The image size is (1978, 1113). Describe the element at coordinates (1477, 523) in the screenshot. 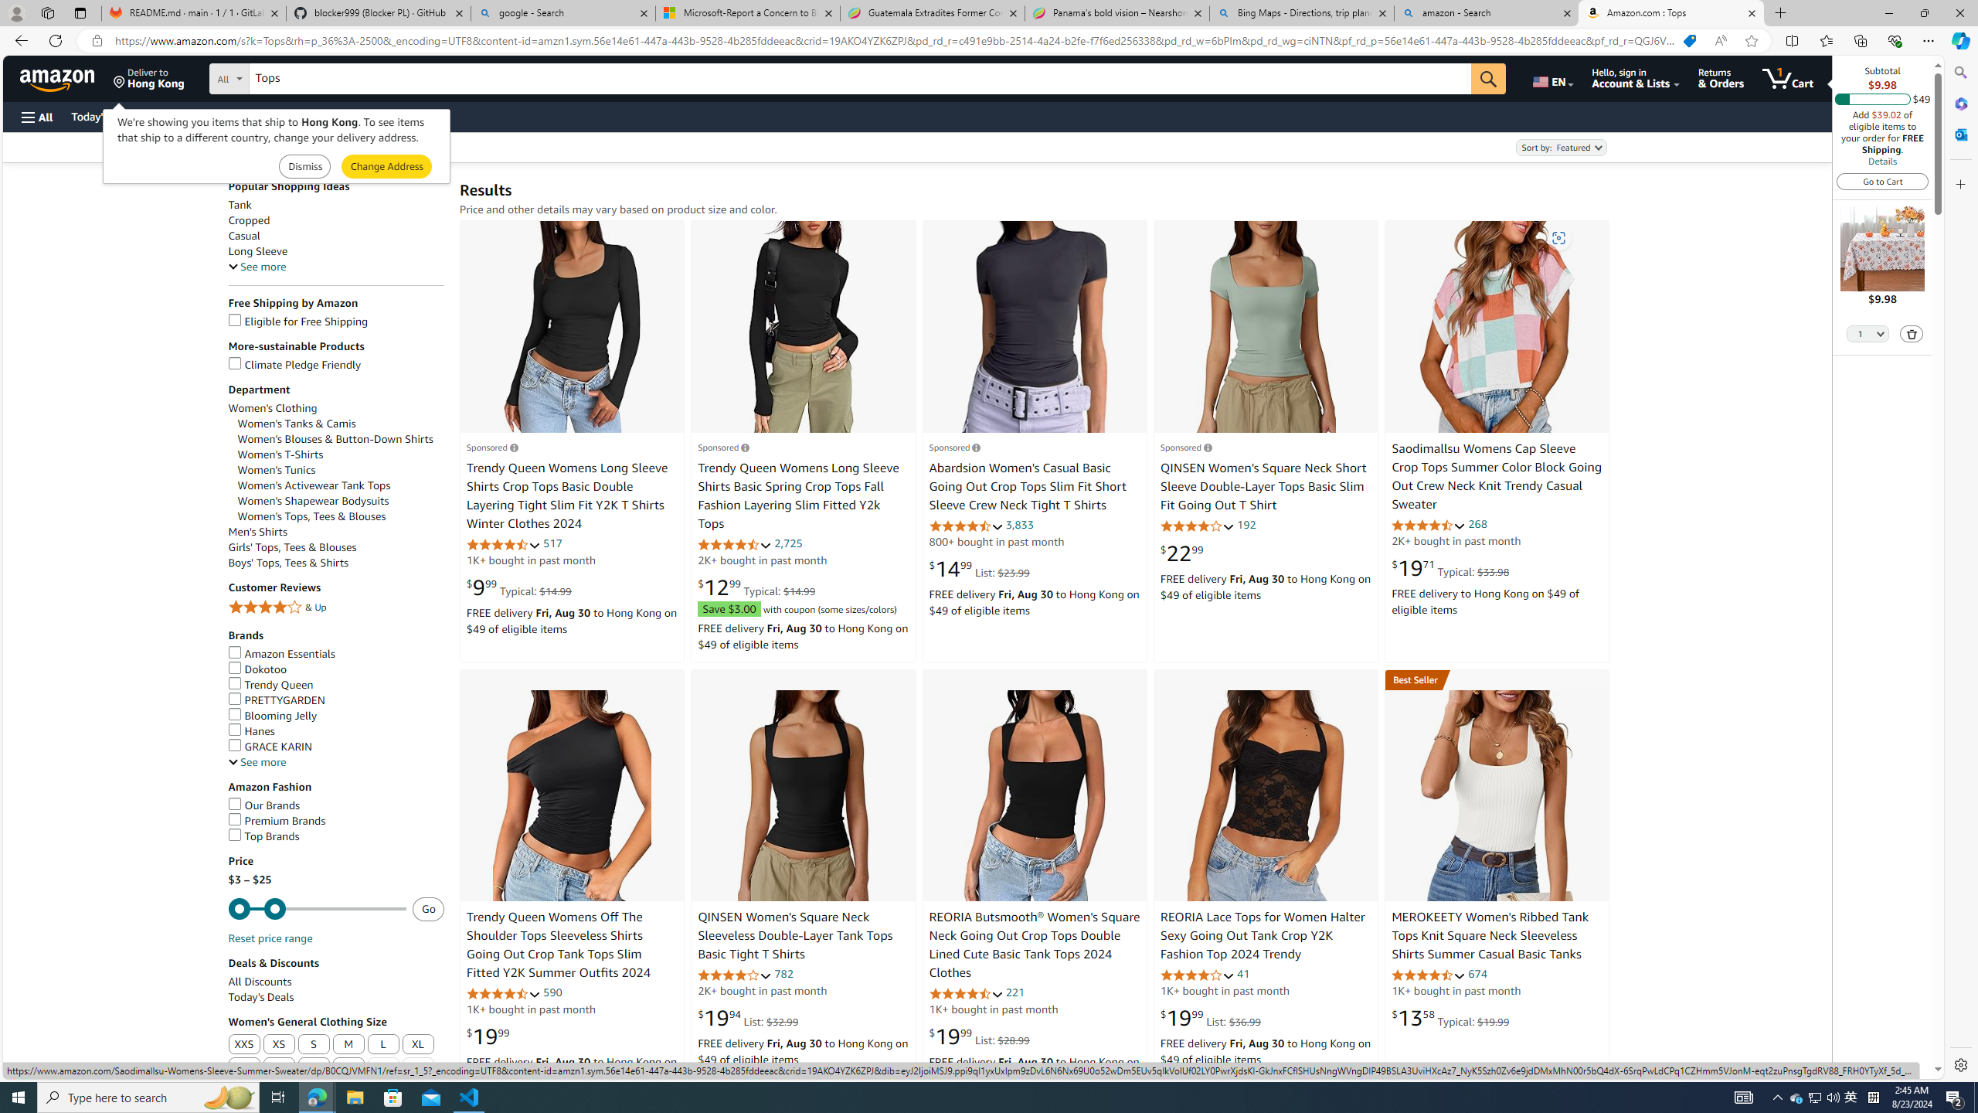

I see `268` at that location.